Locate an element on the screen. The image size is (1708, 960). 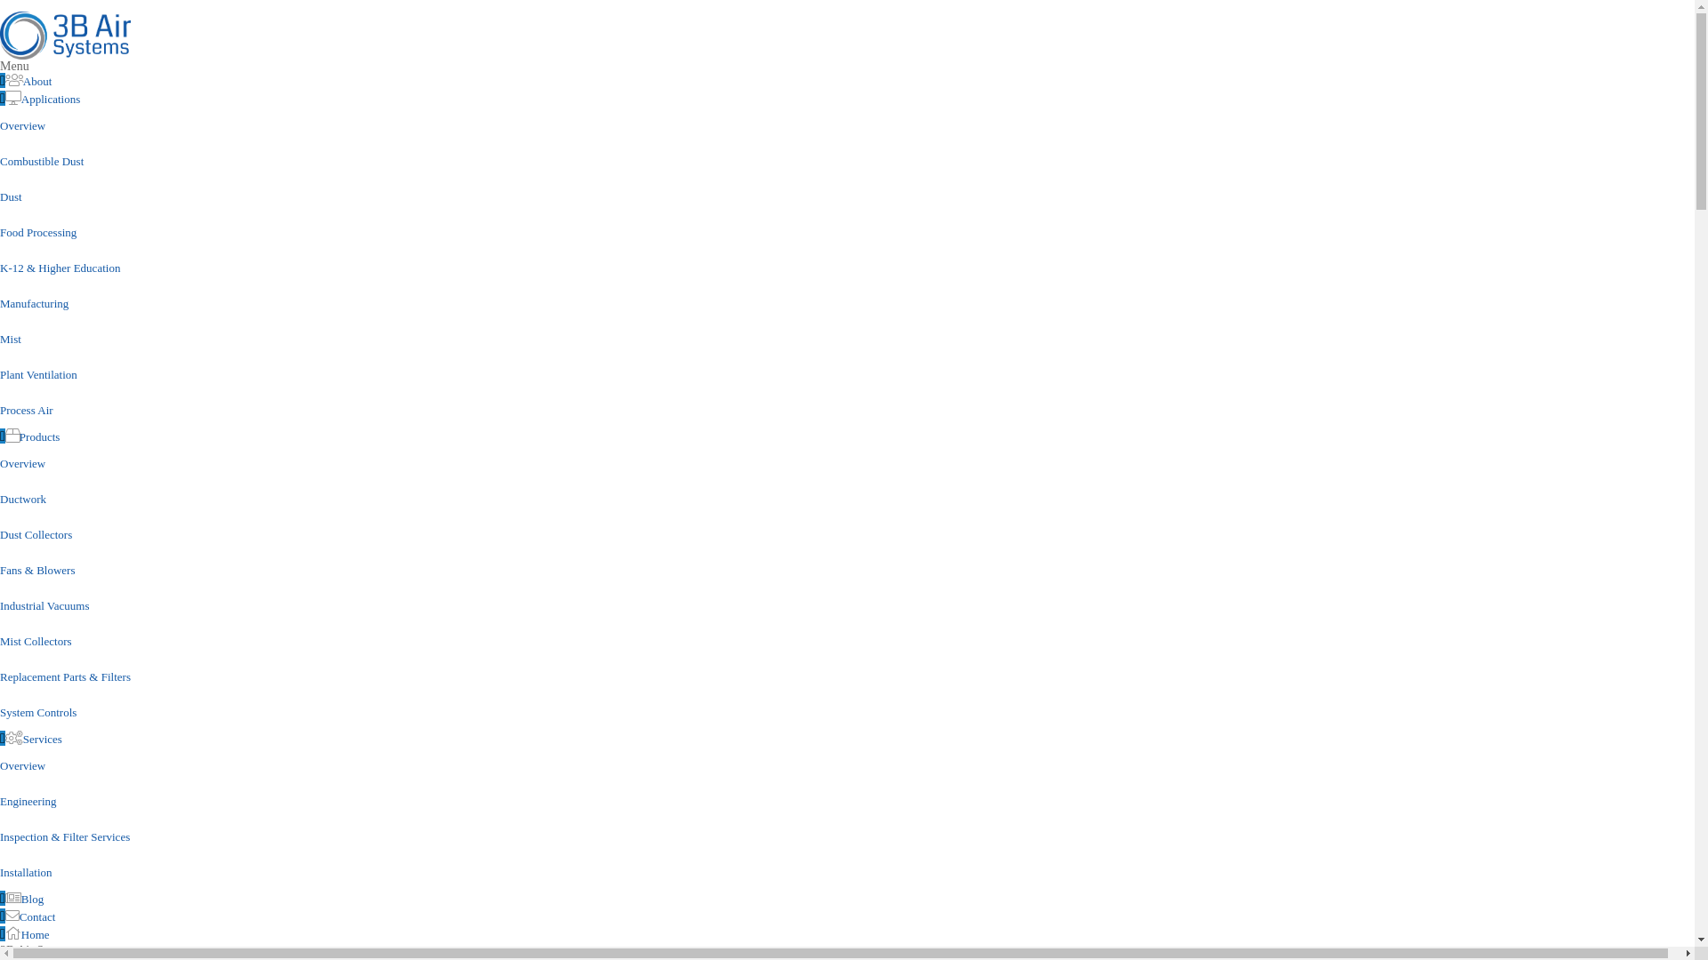
Overview is located at coordinates (23, 766).